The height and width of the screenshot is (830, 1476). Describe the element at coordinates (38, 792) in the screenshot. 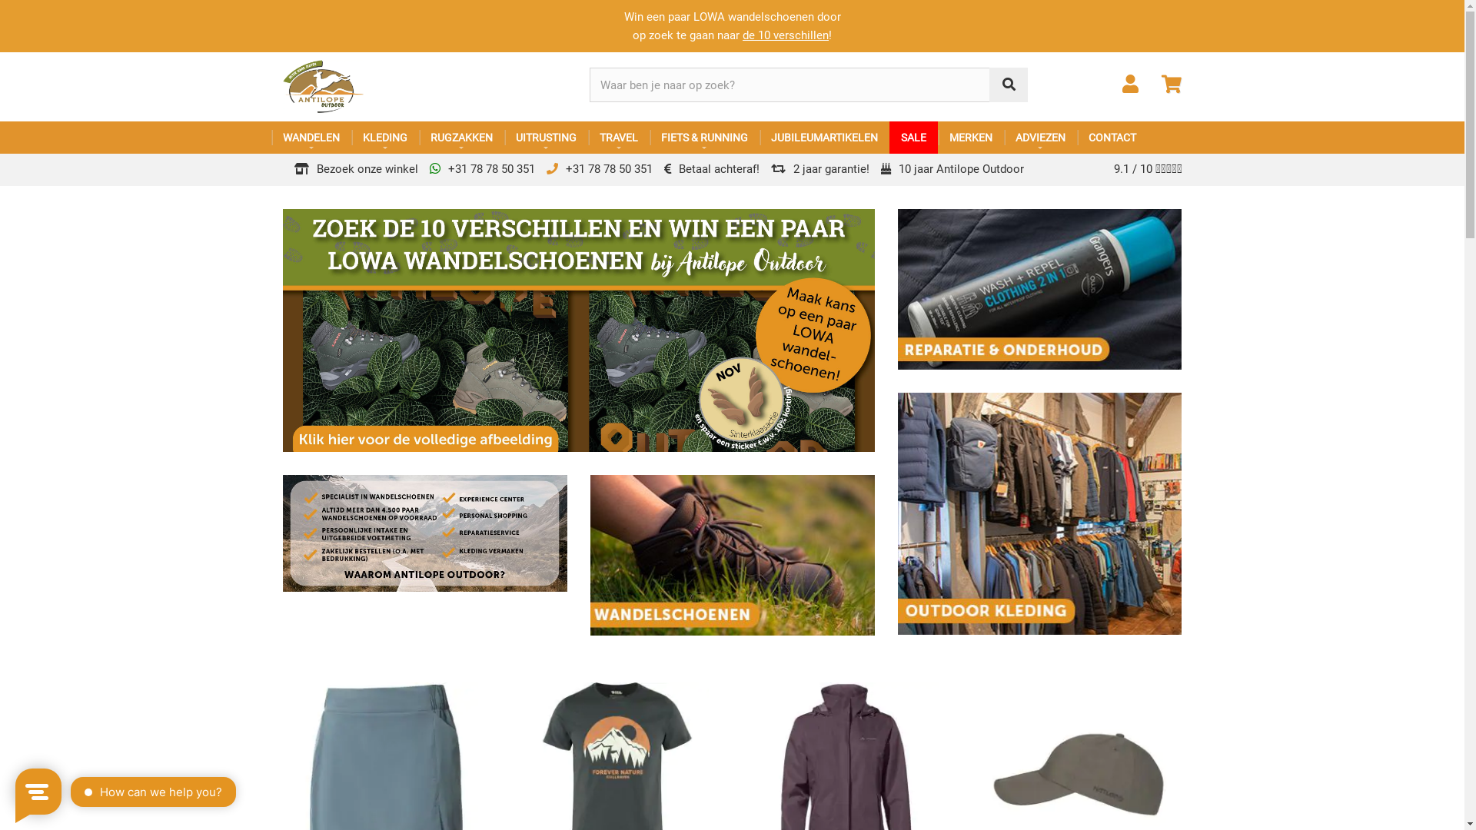

I see `trengo-widget-launcher` at that location.